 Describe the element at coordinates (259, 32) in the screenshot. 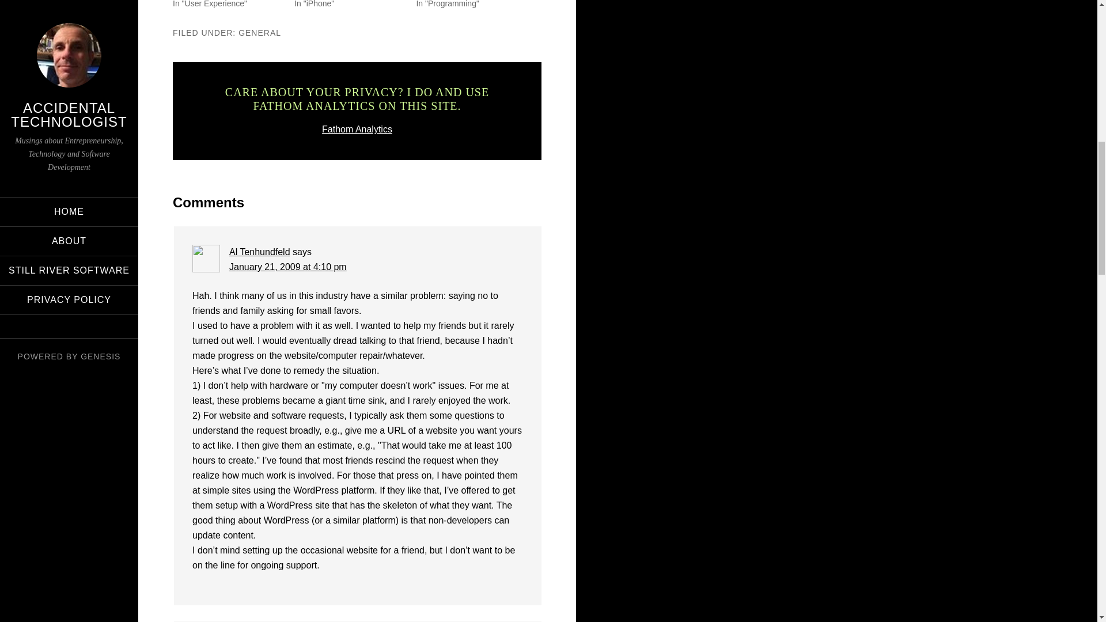

I see `GENERAL` at that location.